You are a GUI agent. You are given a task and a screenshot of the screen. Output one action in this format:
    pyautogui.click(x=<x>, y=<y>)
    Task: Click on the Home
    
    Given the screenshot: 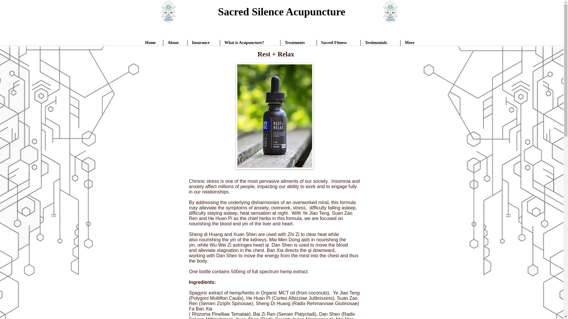 What is the action you would take?
    pyautogui.click(x=152, y=43)
    